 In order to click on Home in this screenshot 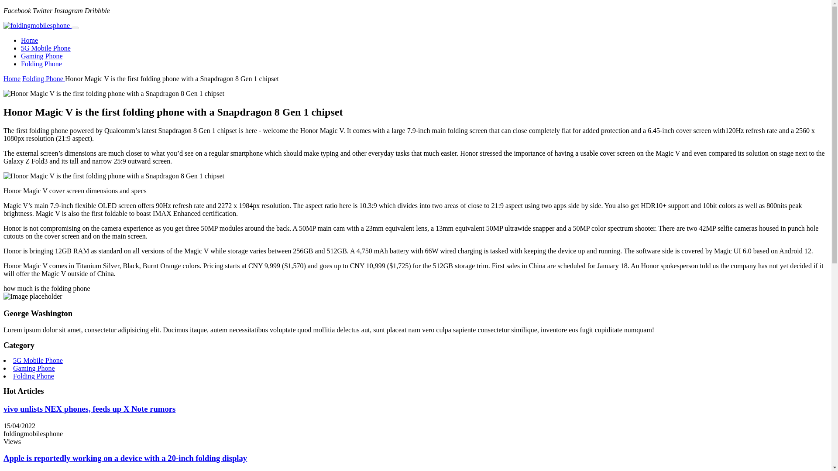, I will do `click(11, 78)`.